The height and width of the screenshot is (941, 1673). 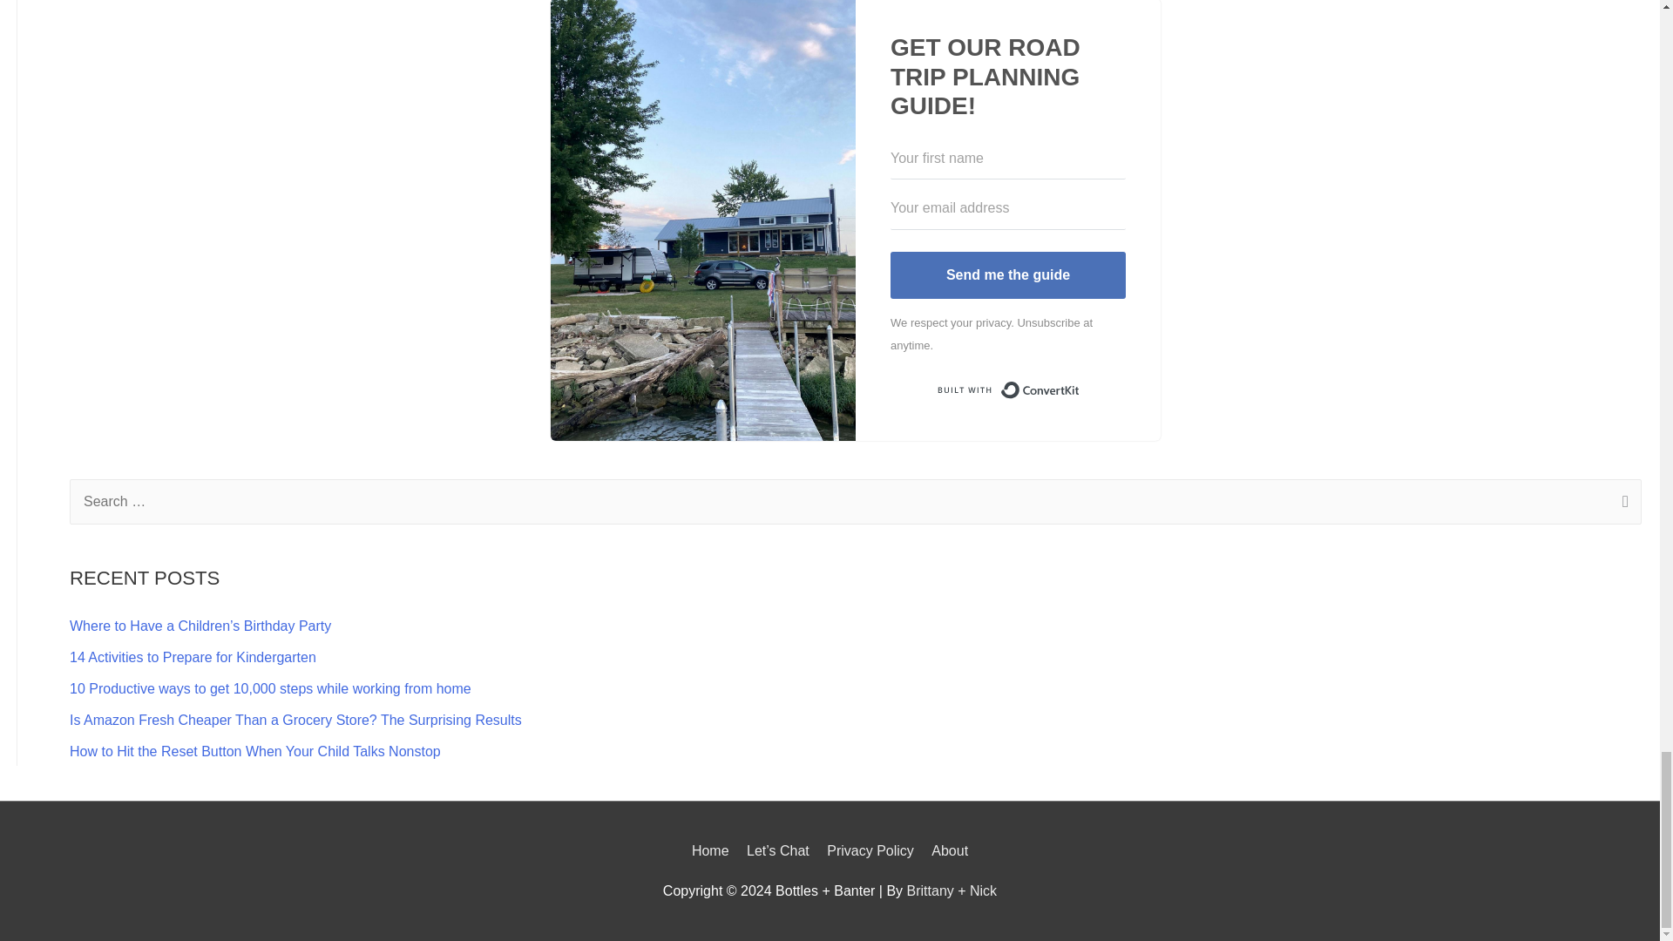 I want to click on Built with ConvertKit, so click(x=1007, y=389).